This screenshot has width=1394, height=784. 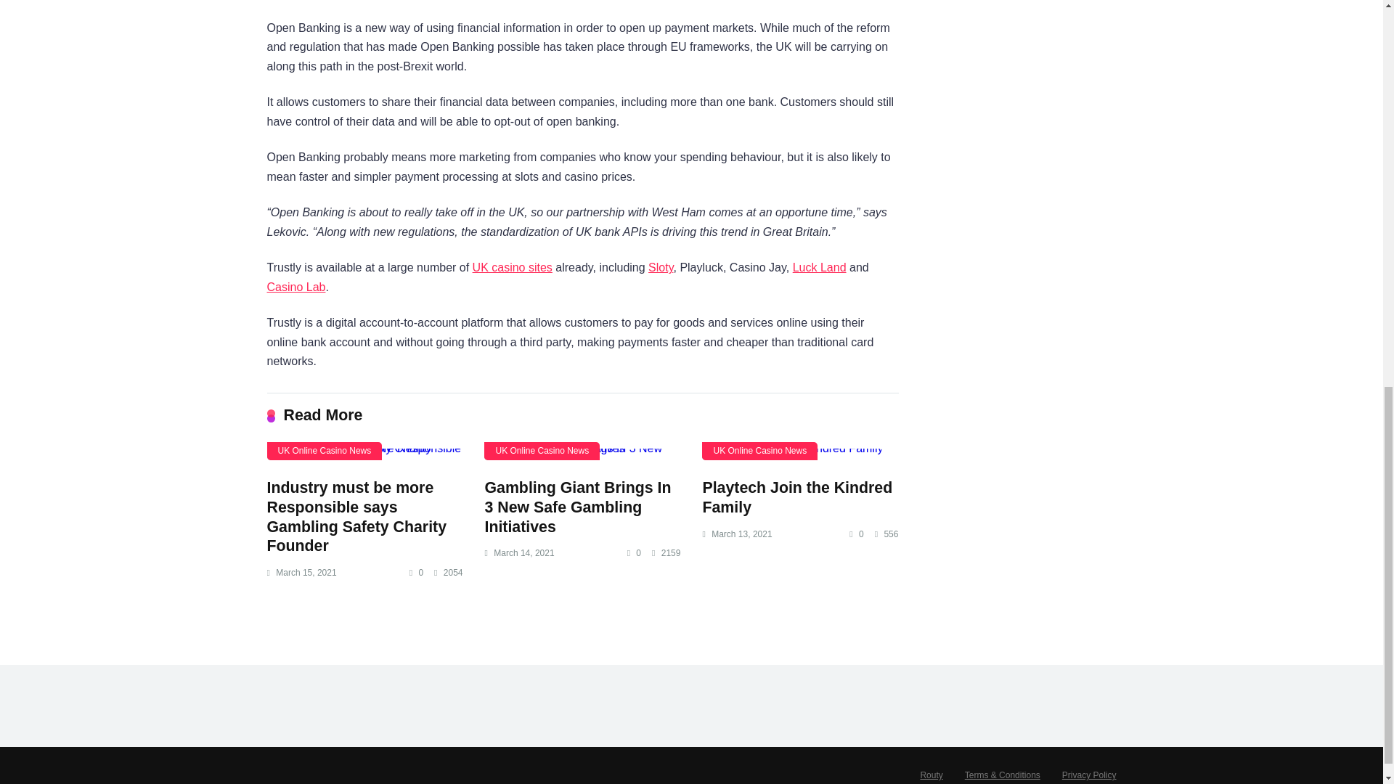 What do you see at coordinates (542, 451) in the screenshot?
I see `UK Online Casino News` at bounding box center [542, 451].